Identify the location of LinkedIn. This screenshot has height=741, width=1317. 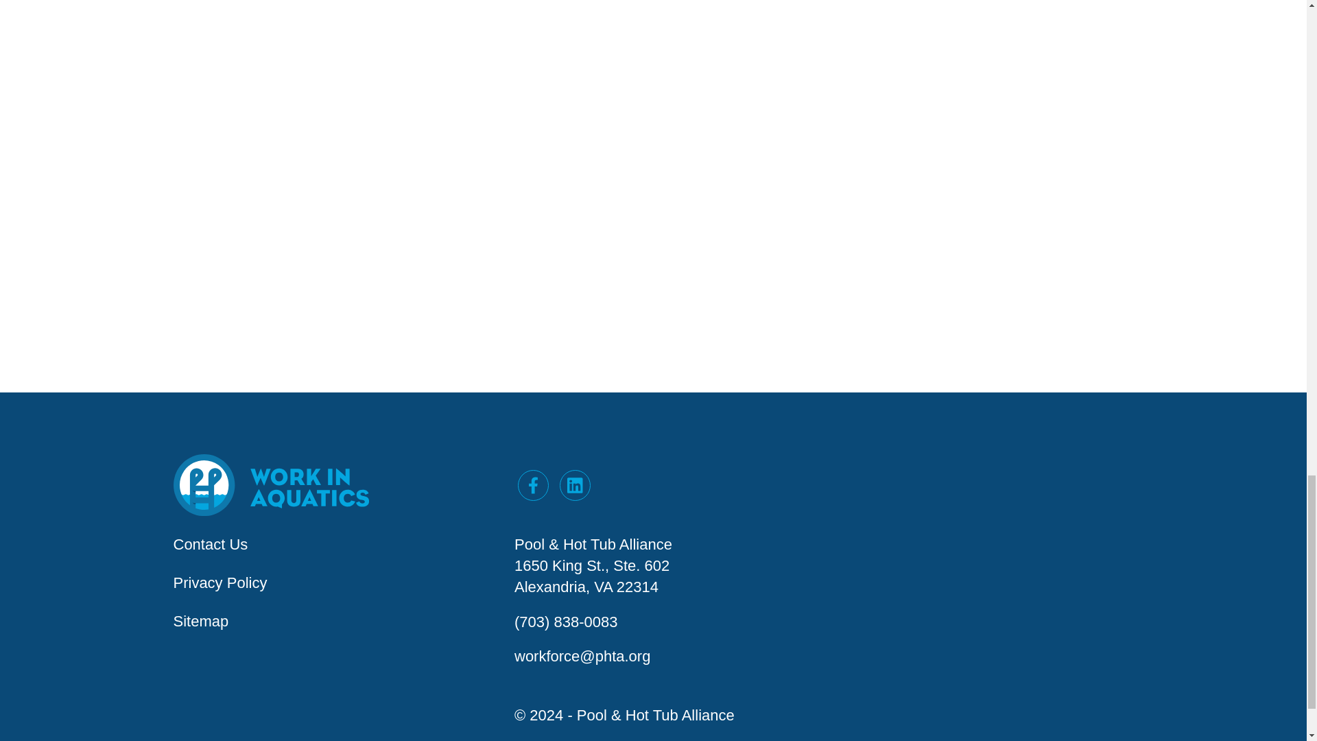
(575, 485).